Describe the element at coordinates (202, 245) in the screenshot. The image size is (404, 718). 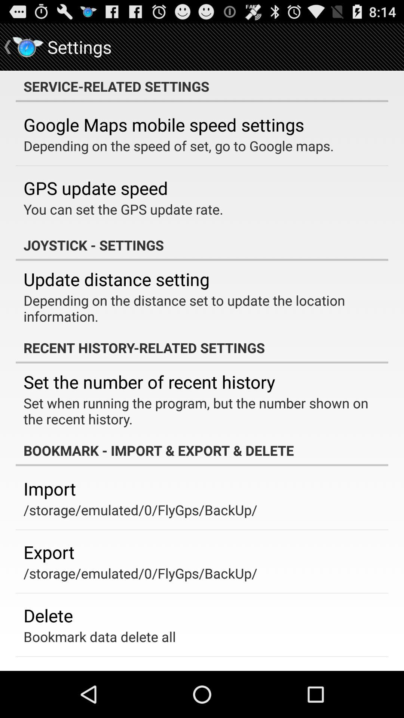
I see `flip to the joystick - settings app` at that location.